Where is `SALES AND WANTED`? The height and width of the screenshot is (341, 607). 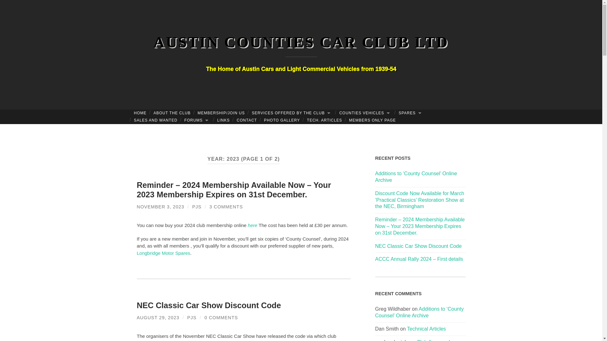 SALES AND WANTED is located at coordinates (156, 121).